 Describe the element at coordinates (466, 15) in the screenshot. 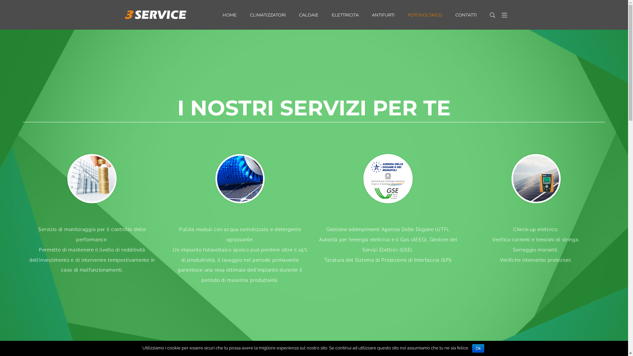

I see `CONTATTI` at that location.